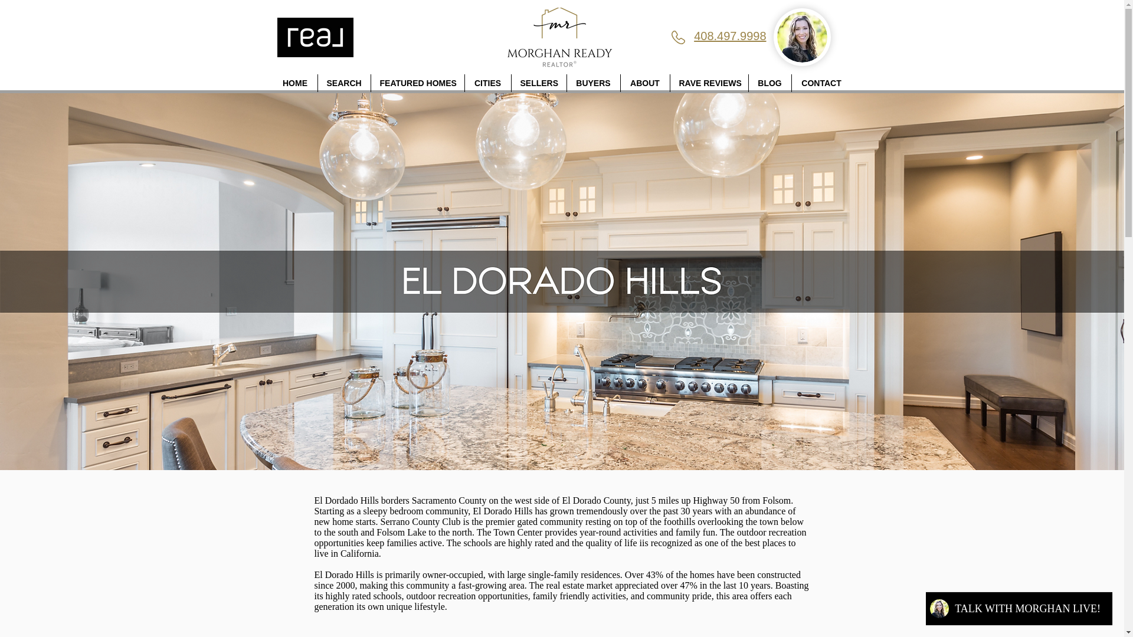 This screenshot has height=637, width=1133. Describe the element at coordinates (821, 83) in the screenshot. I see `CONTACT` at that location.